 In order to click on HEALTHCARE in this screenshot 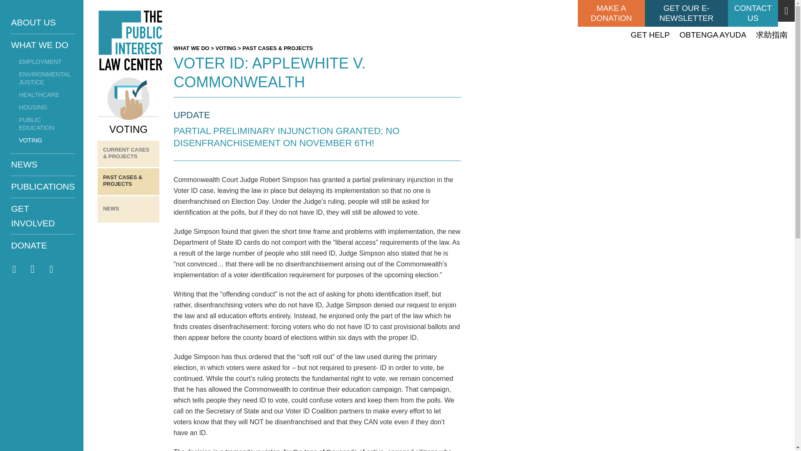, I will do `click(43, 94)`.